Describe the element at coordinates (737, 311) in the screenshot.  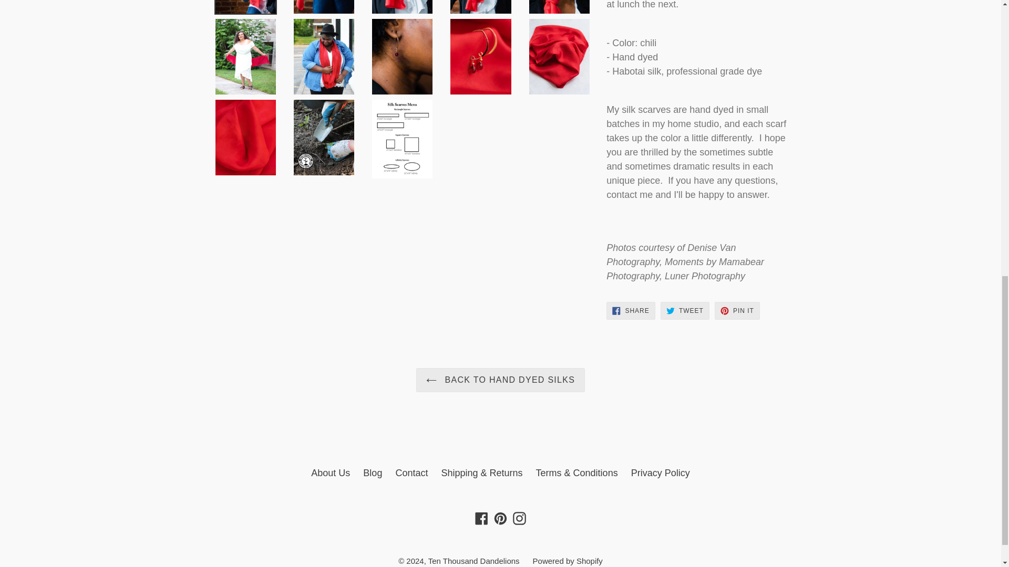
I see `Pin on Pinterest` at that location.